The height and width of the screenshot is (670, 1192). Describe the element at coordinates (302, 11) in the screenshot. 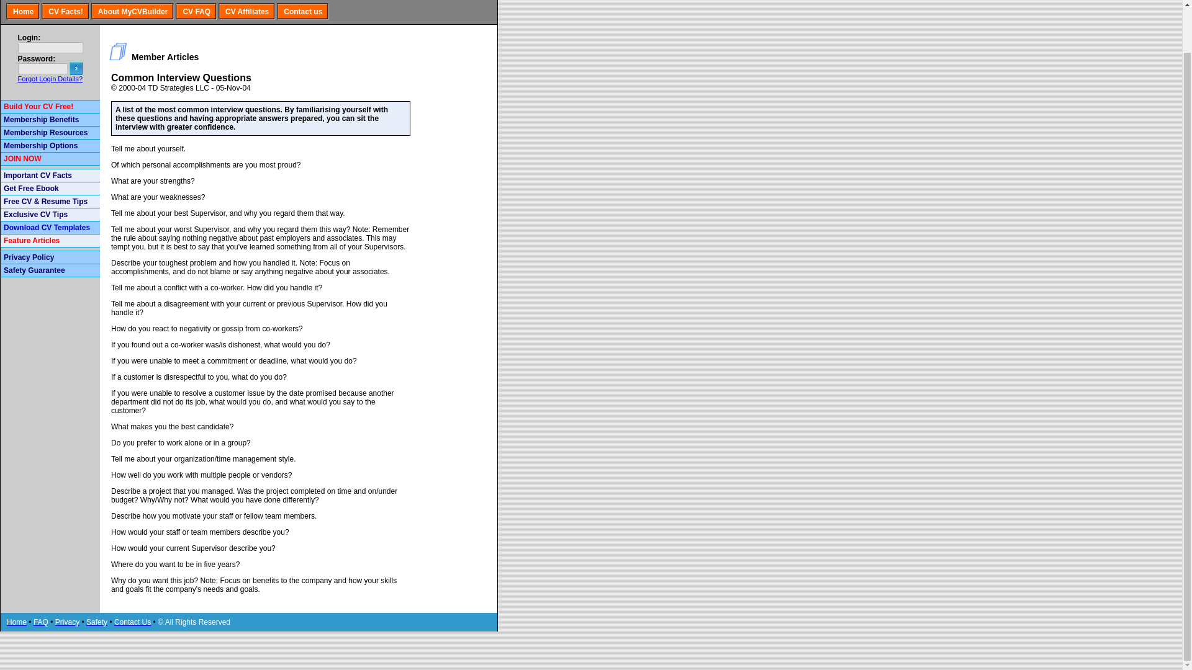

I see `Contact us` at that location.